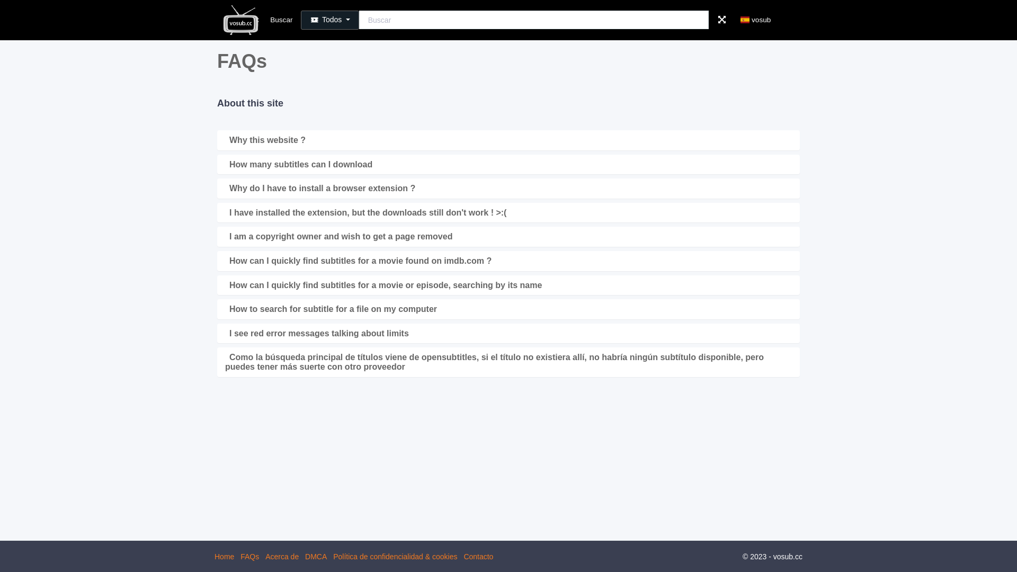 The height and width of the screenshot is (572, 1017). Describe the element at coordinates (320, 189) in the screenshot. I see `Why do I have to install a browser extension ?` at that location.